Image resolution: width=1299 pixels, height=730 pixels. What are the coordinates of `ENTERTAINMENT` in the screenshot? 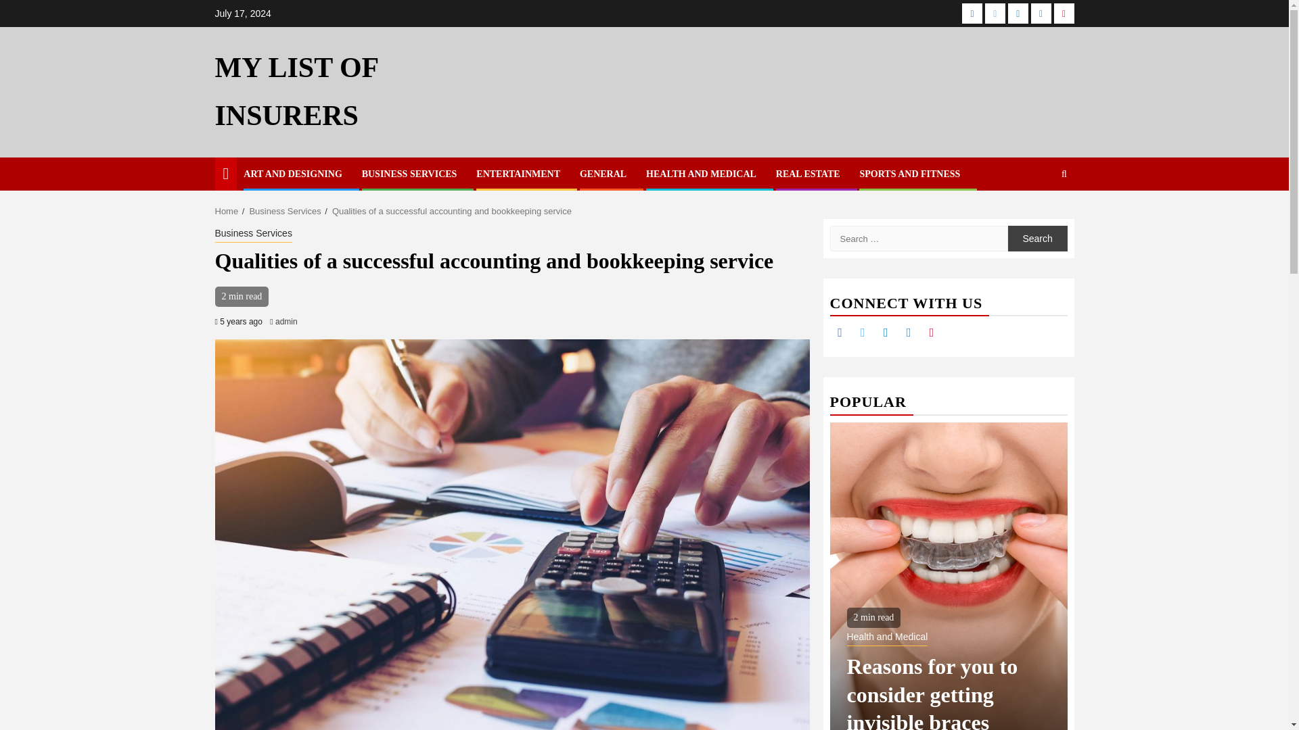 It's located at (518, 173).